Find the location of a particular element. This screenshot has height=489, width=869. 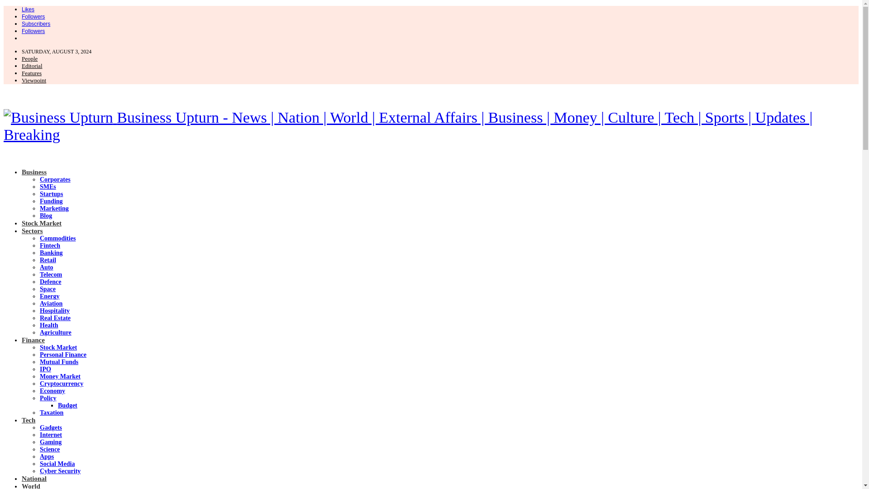

Hospitality is located at coordinates (54, 311).